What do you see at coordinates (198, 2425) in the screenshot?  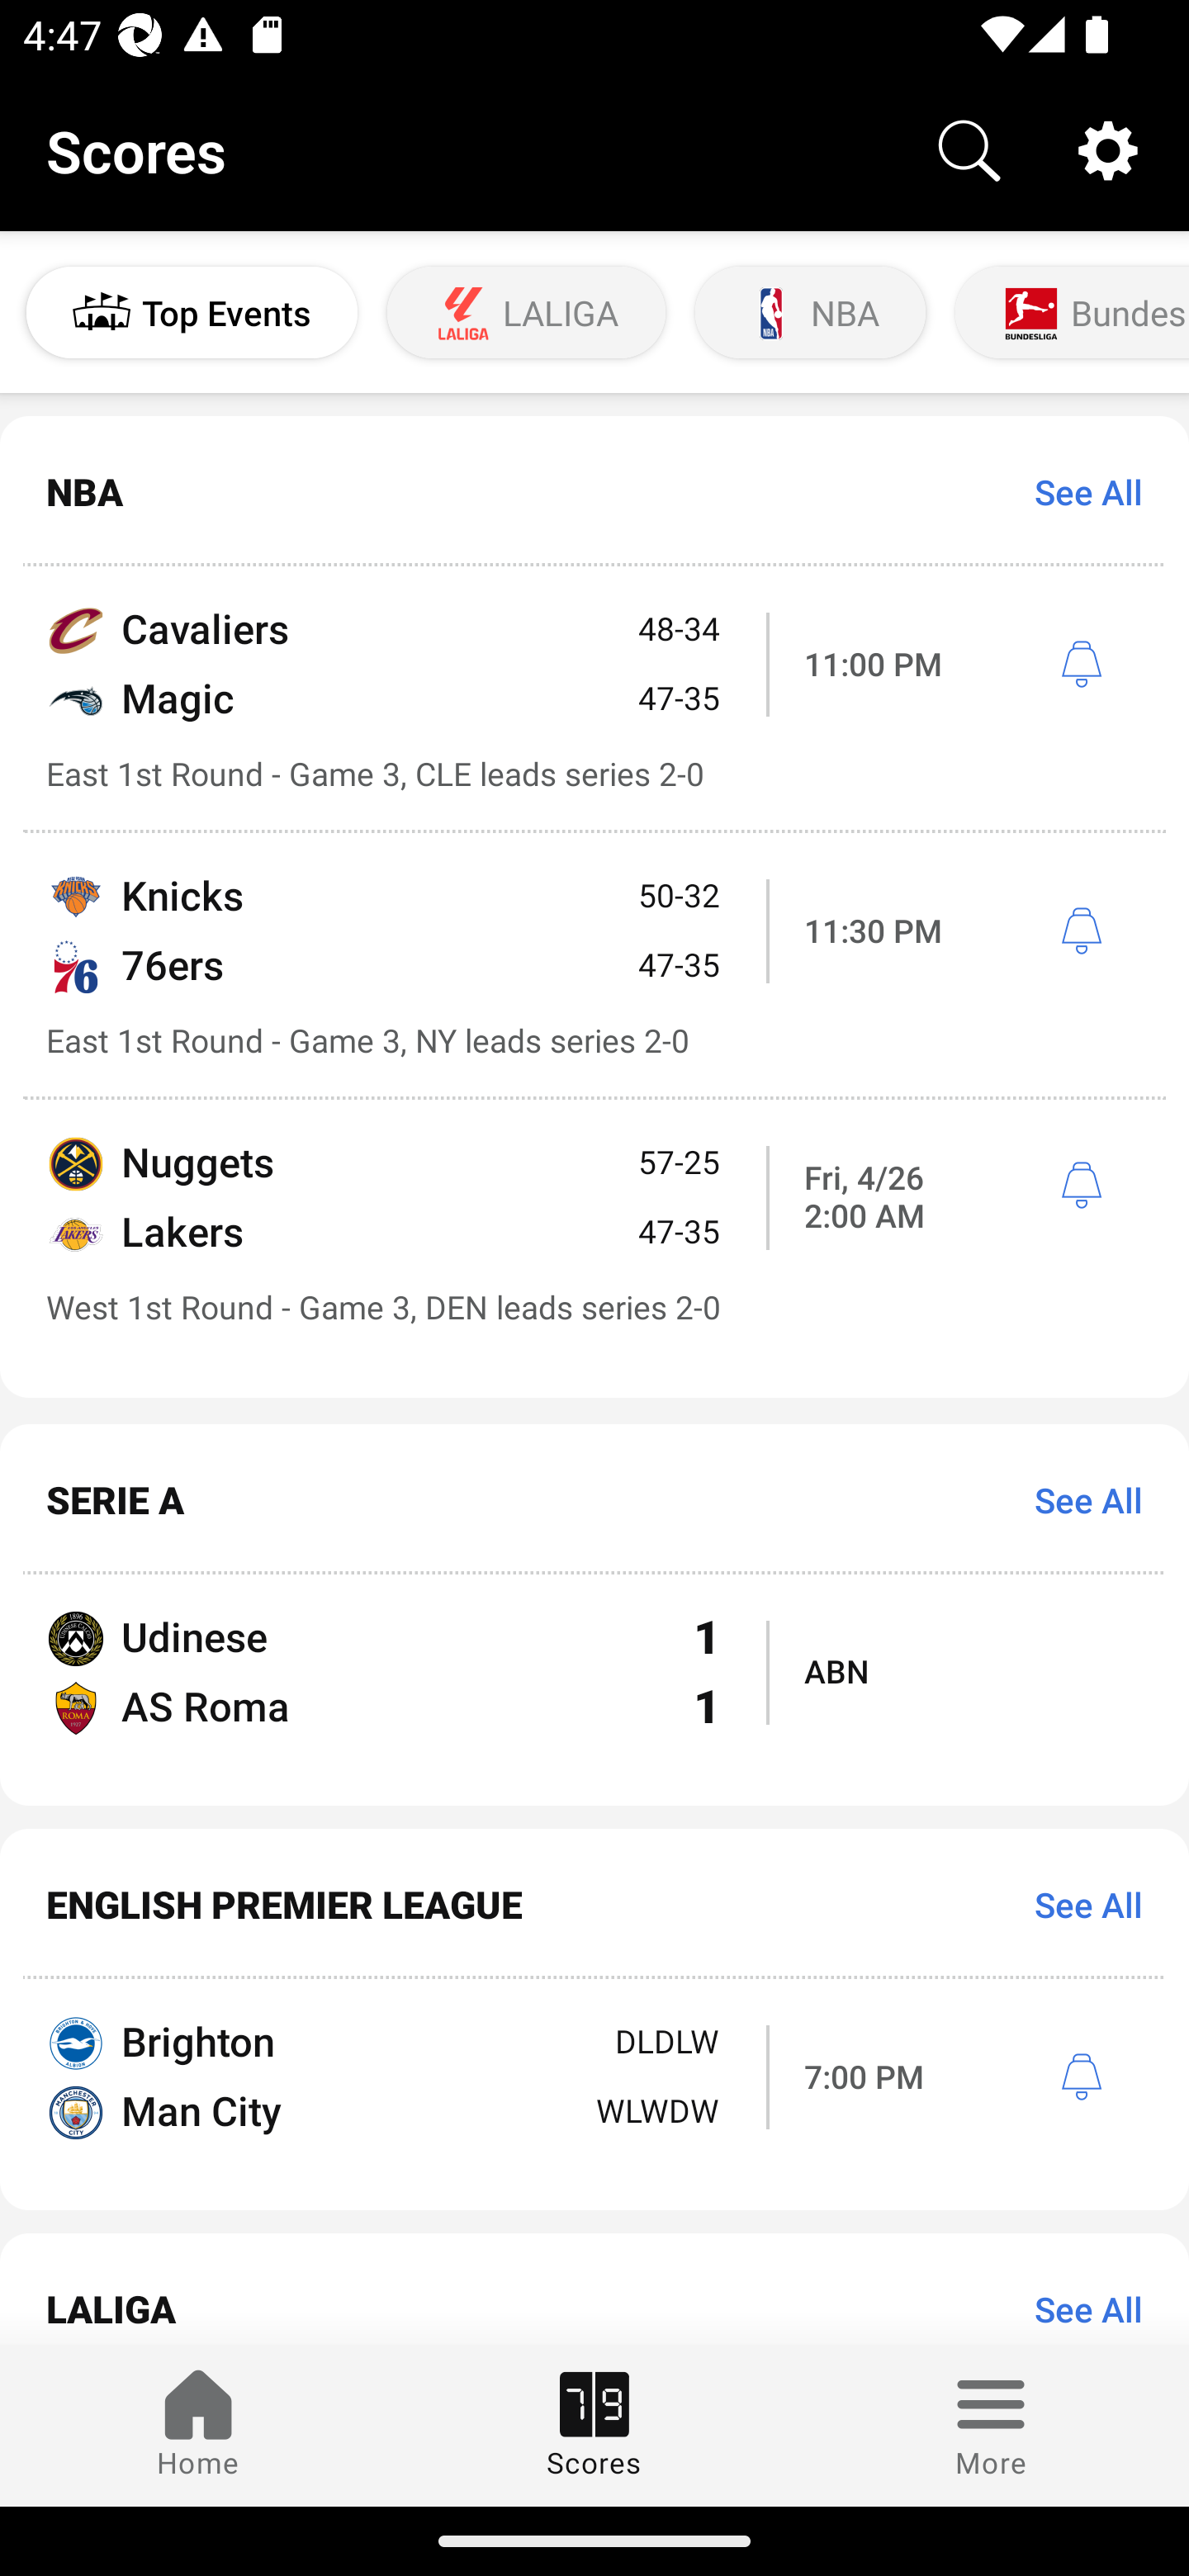 I see `Home` at bounding box center [198, 2425].